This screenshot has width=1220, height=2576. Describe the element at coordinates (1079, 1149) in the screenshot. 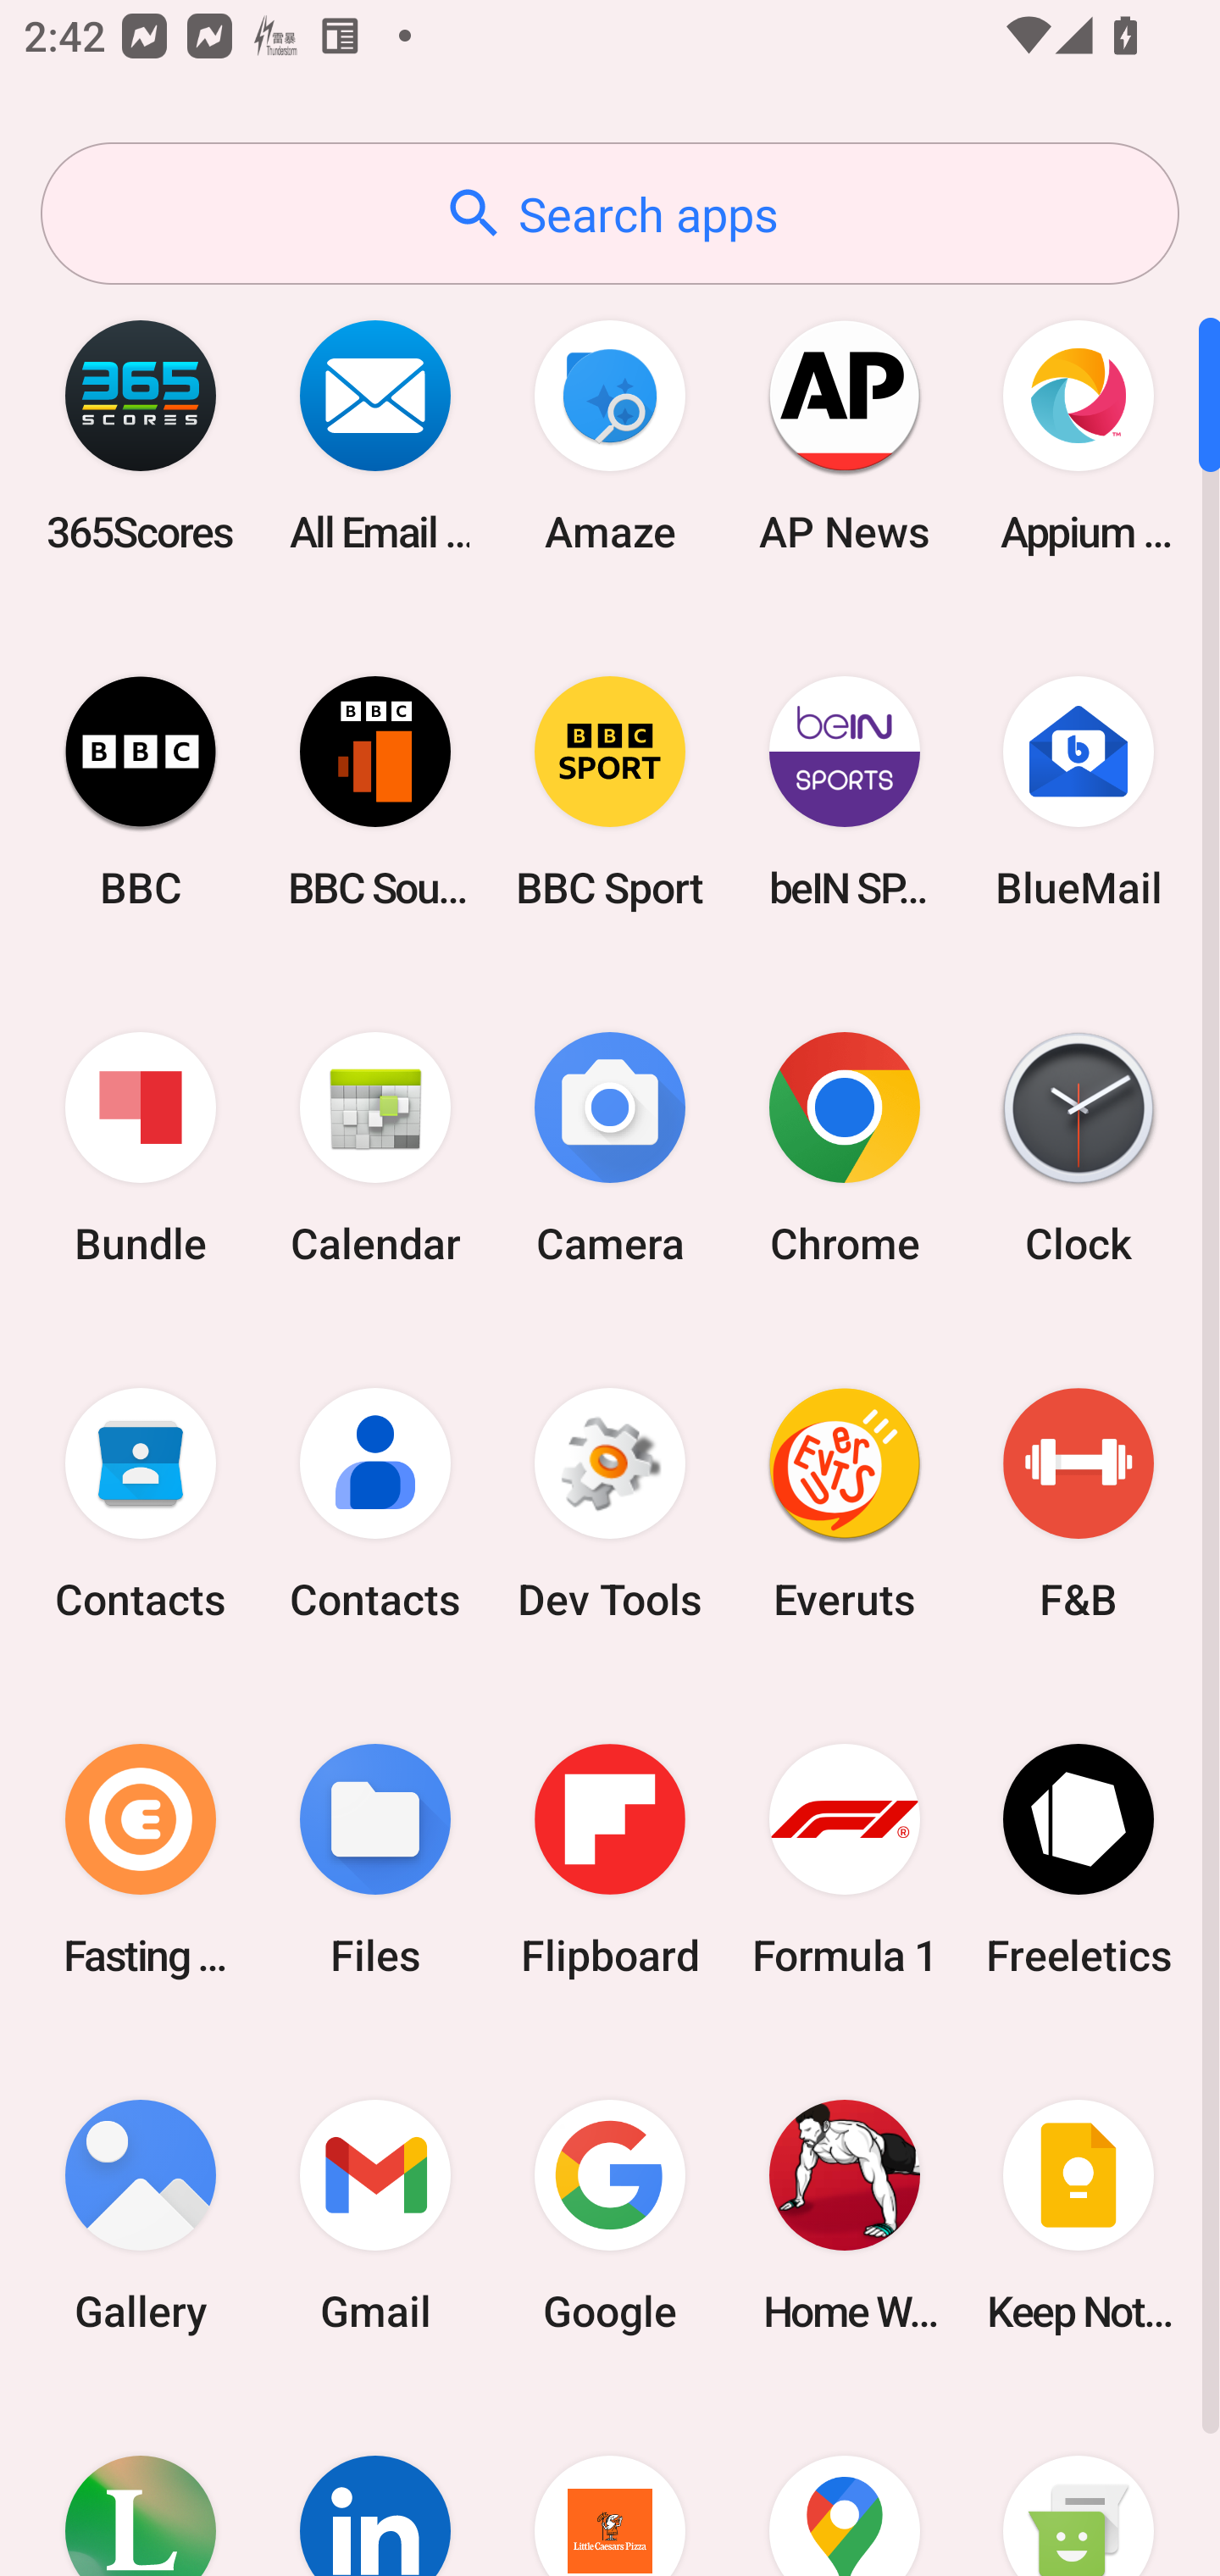

I see `Clock` at that location.